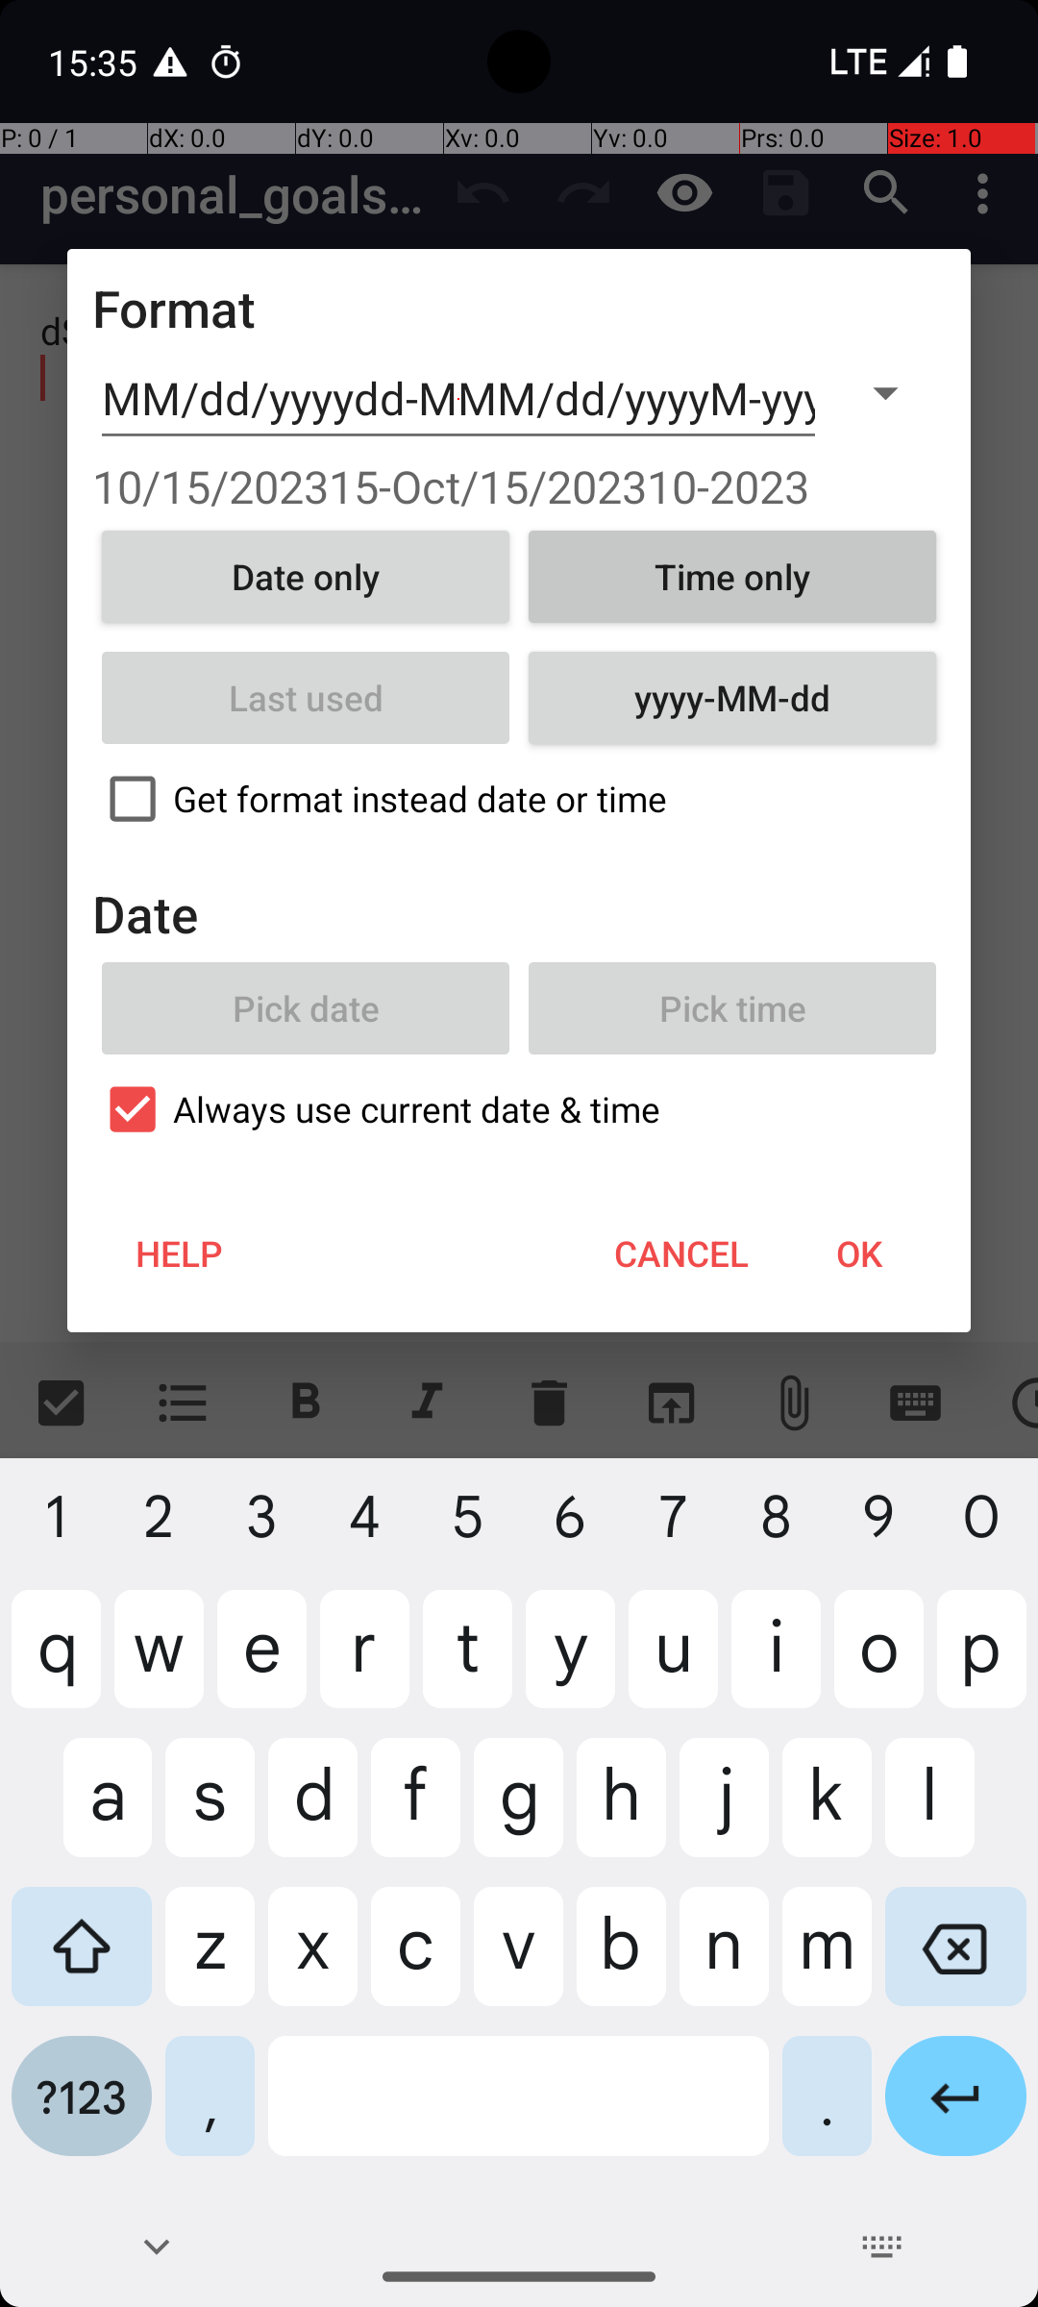 This screenshot has width=1038, height=2307. I want to click on HELP, so click(179, 1253).